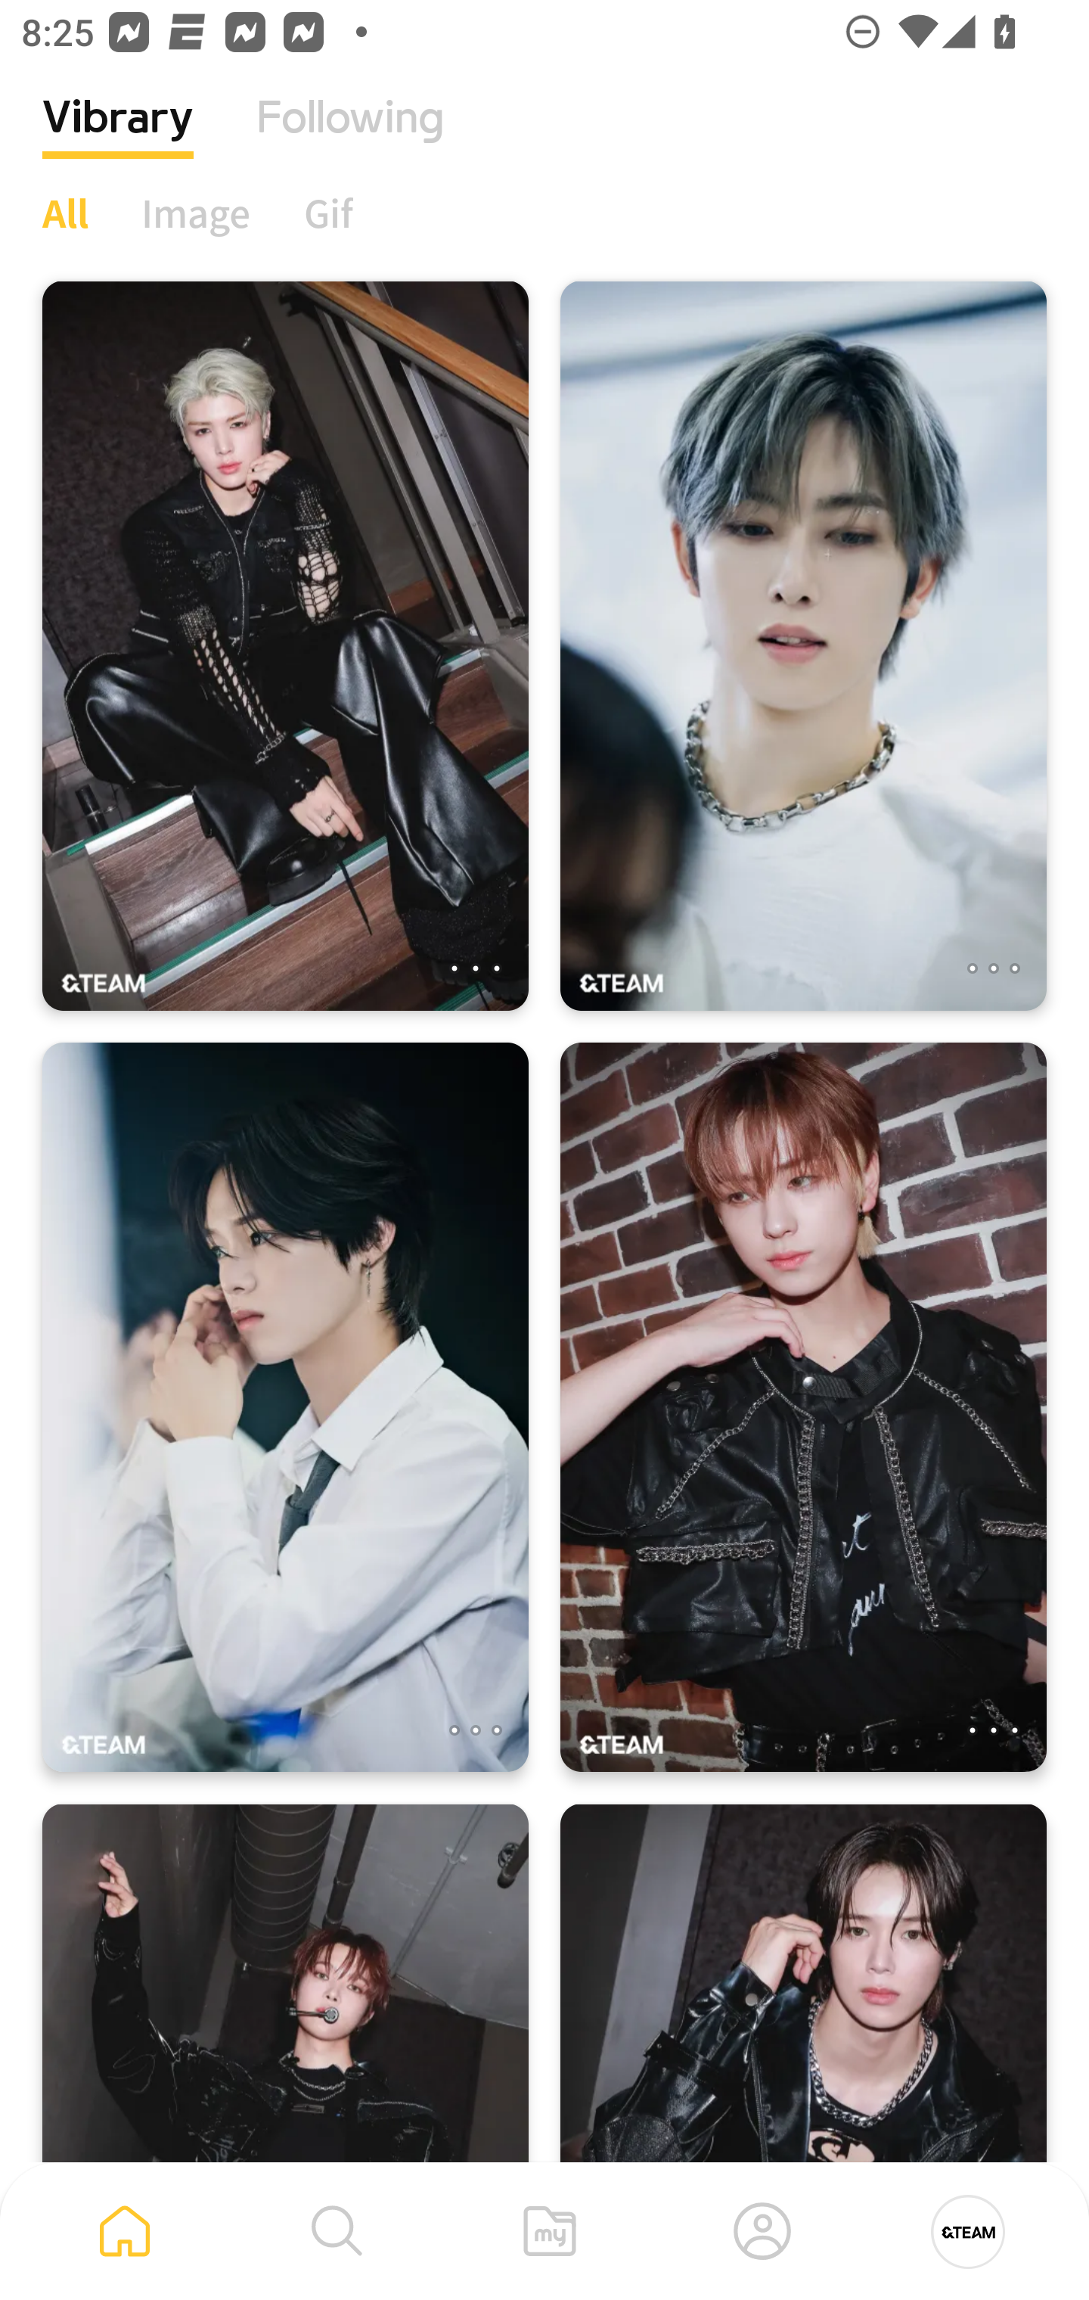 The height and width of the screenshot is (2300, 1089). I want to click on Image, so click(197, 213).